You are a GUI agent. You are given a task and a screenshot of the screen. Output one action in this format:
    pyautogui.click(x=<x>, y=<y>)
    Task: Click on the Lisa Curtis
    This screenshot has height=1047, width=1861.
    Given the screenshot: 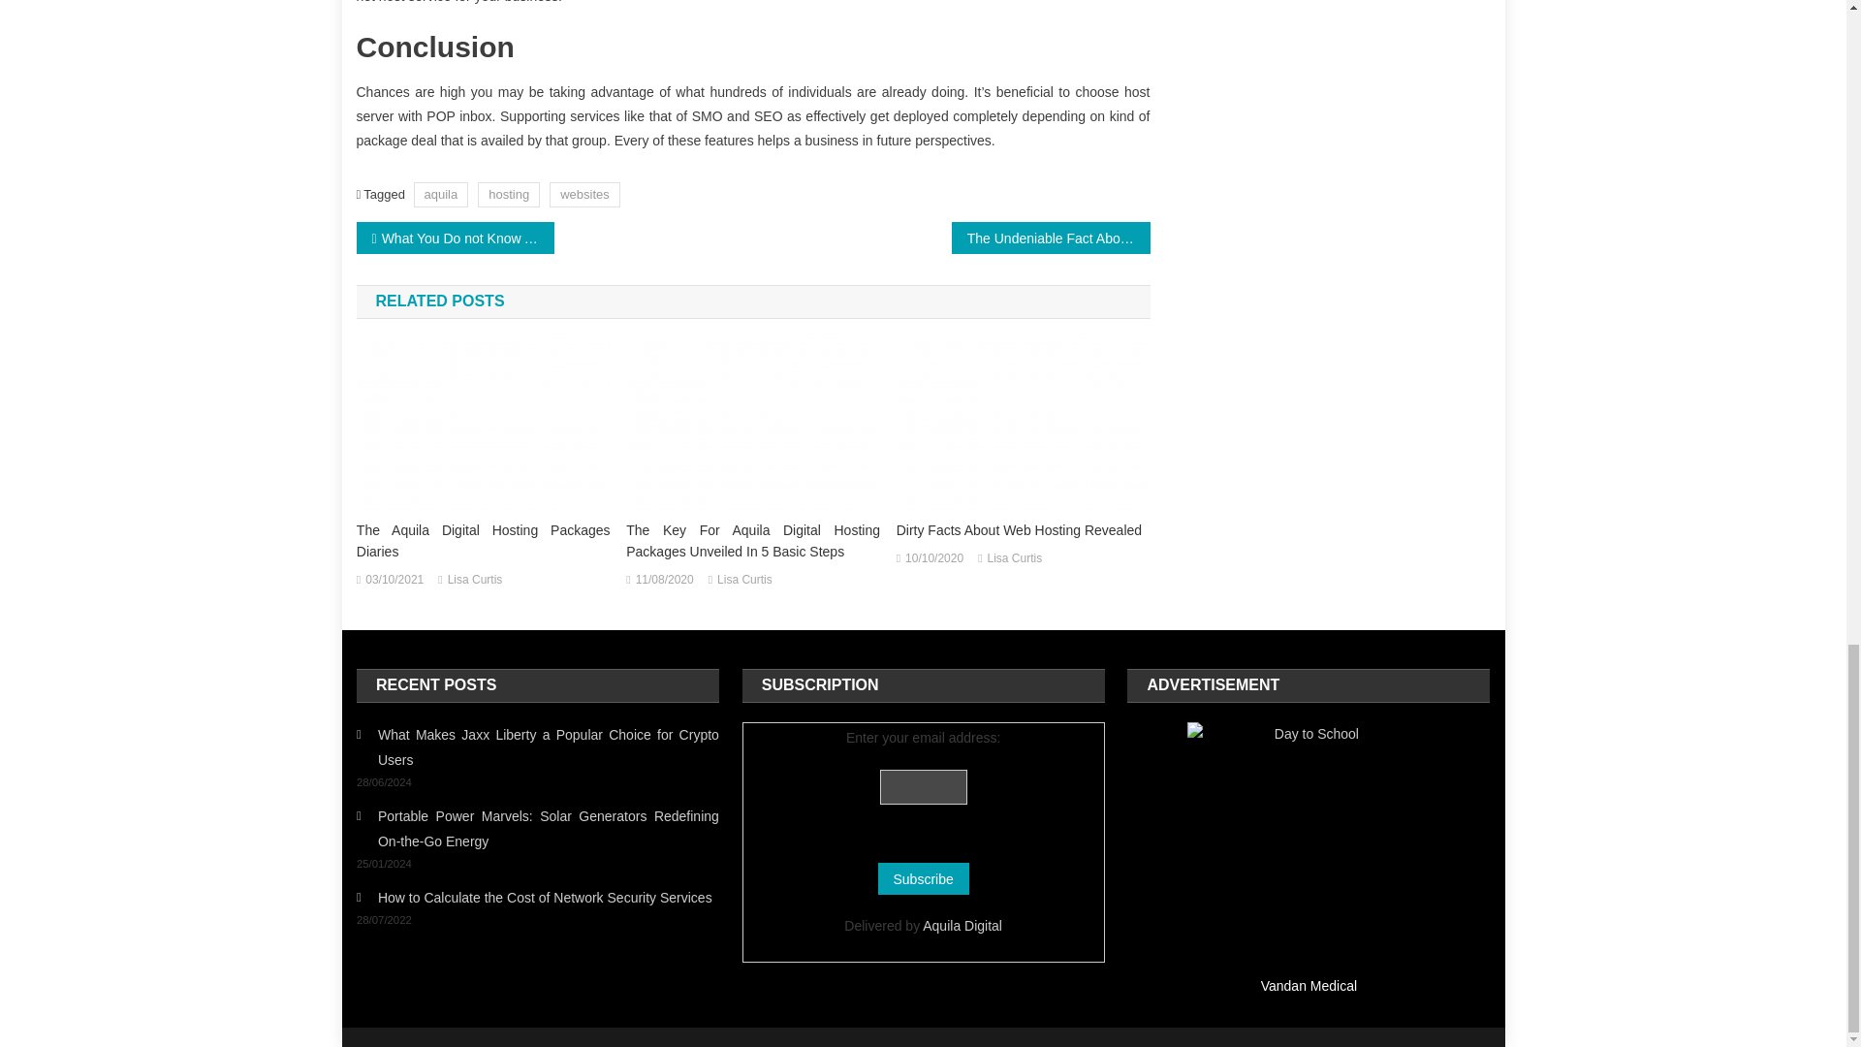 What is the action you would take?
    pyautogui.click(x=1015, y=558)
    